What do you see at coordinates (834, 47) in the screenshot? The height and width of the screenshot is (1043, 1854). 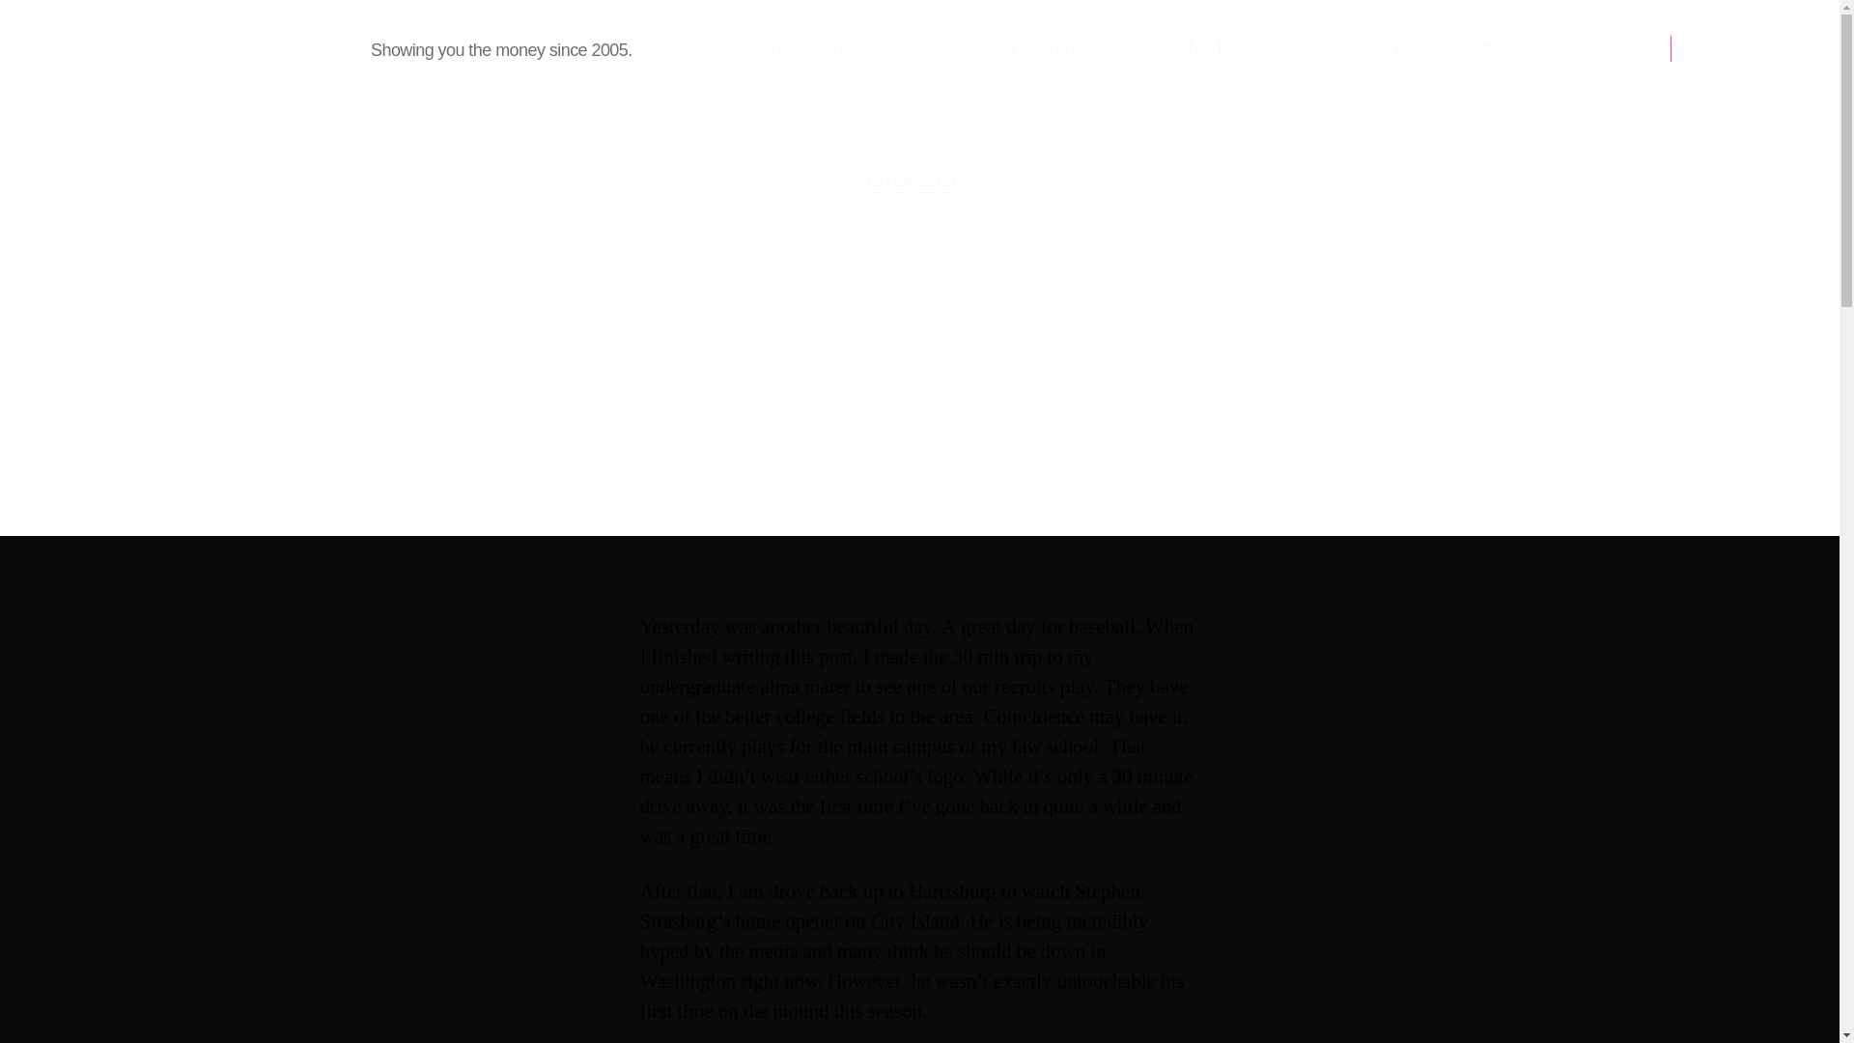 I see `About` at bounding box center [834, 47].